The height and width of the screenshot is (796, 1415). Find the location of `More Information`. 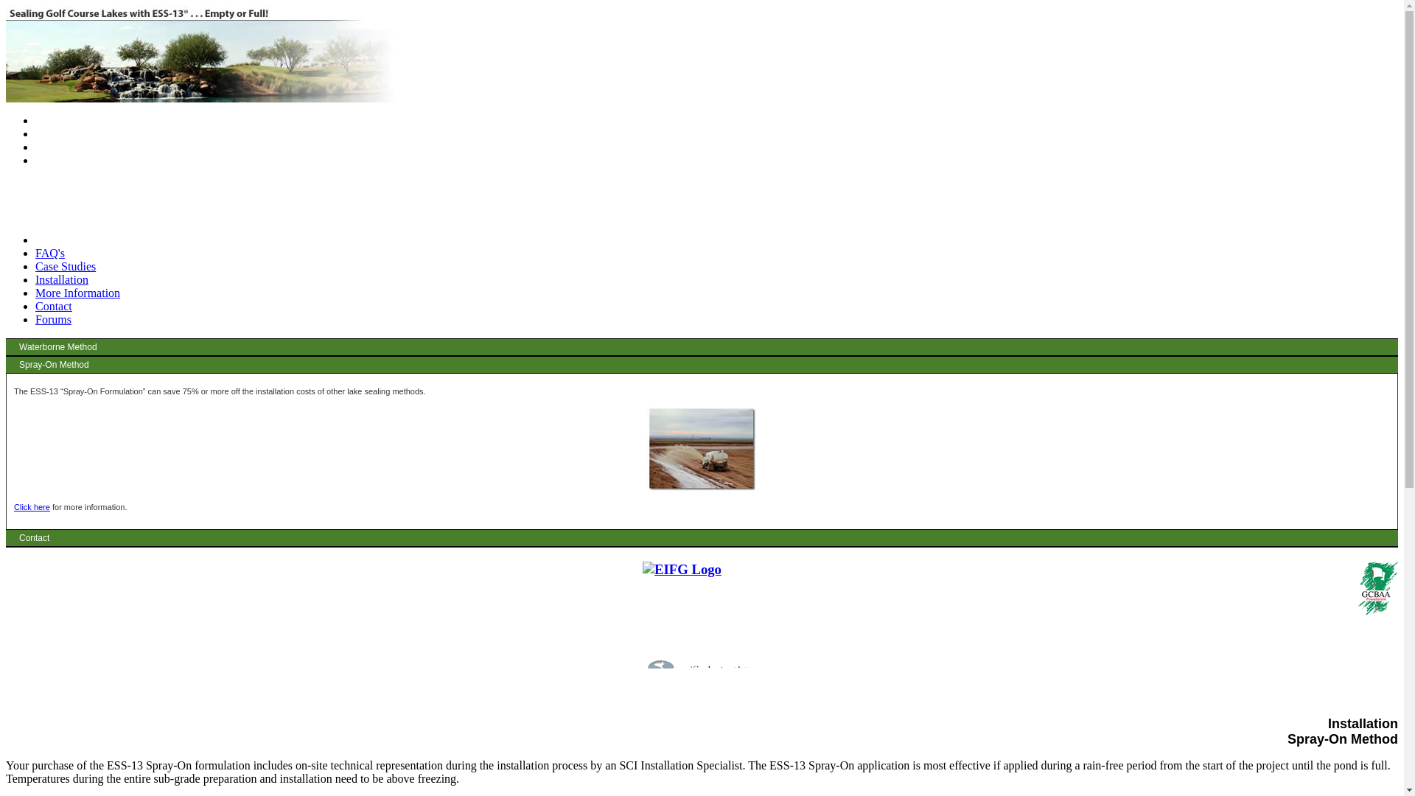

More Information is located at coordinates (78, 293).